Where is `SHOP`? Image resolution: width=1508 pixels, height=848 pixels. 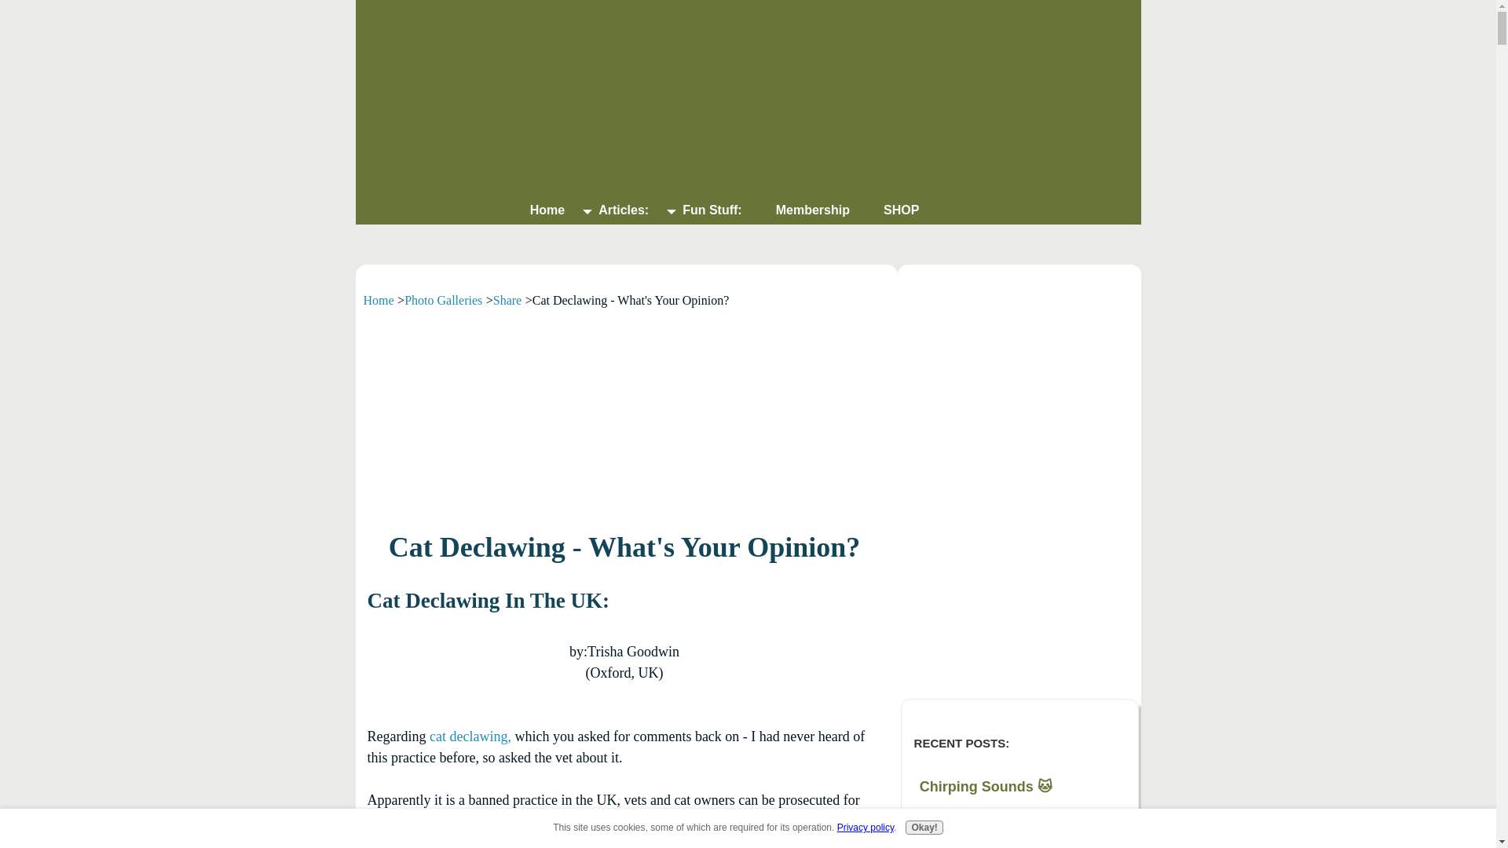
SHOP is located at coordinates (900, 210).